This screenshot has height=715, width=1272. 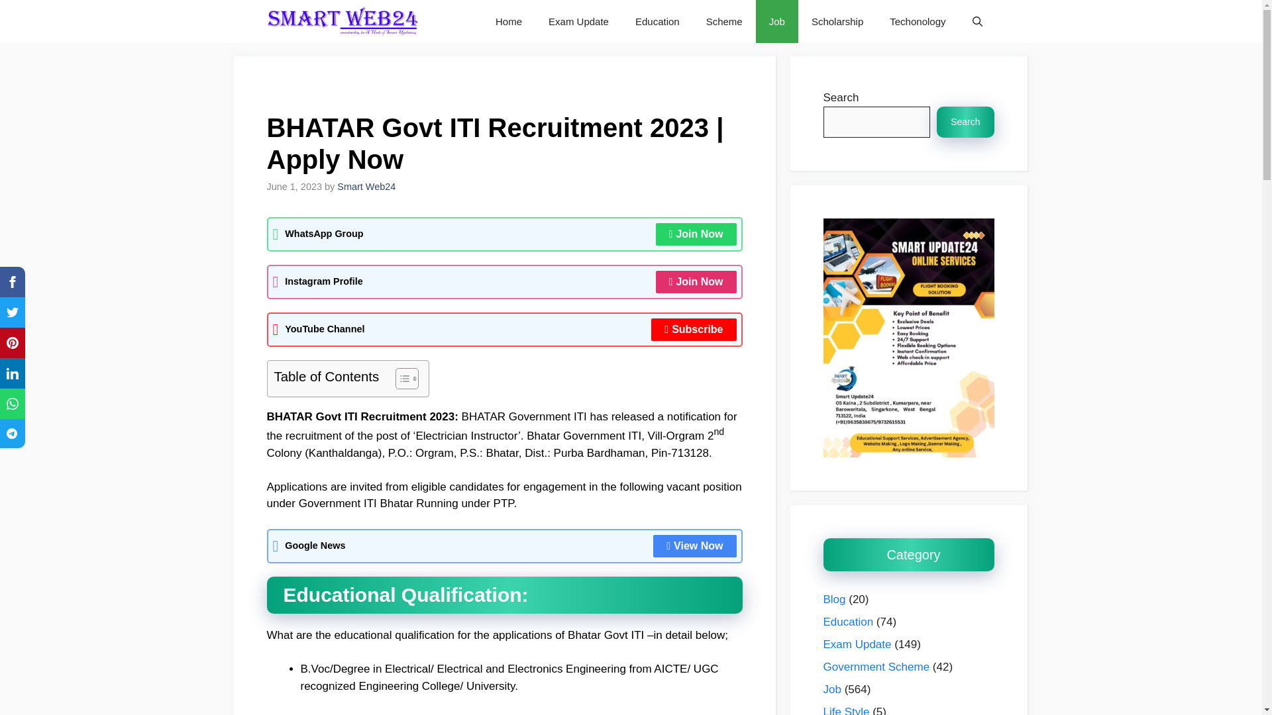 What do you see at coordinates (917, 21) in the screenshot?
I see `Techonology` at bounding box center [917, 21].